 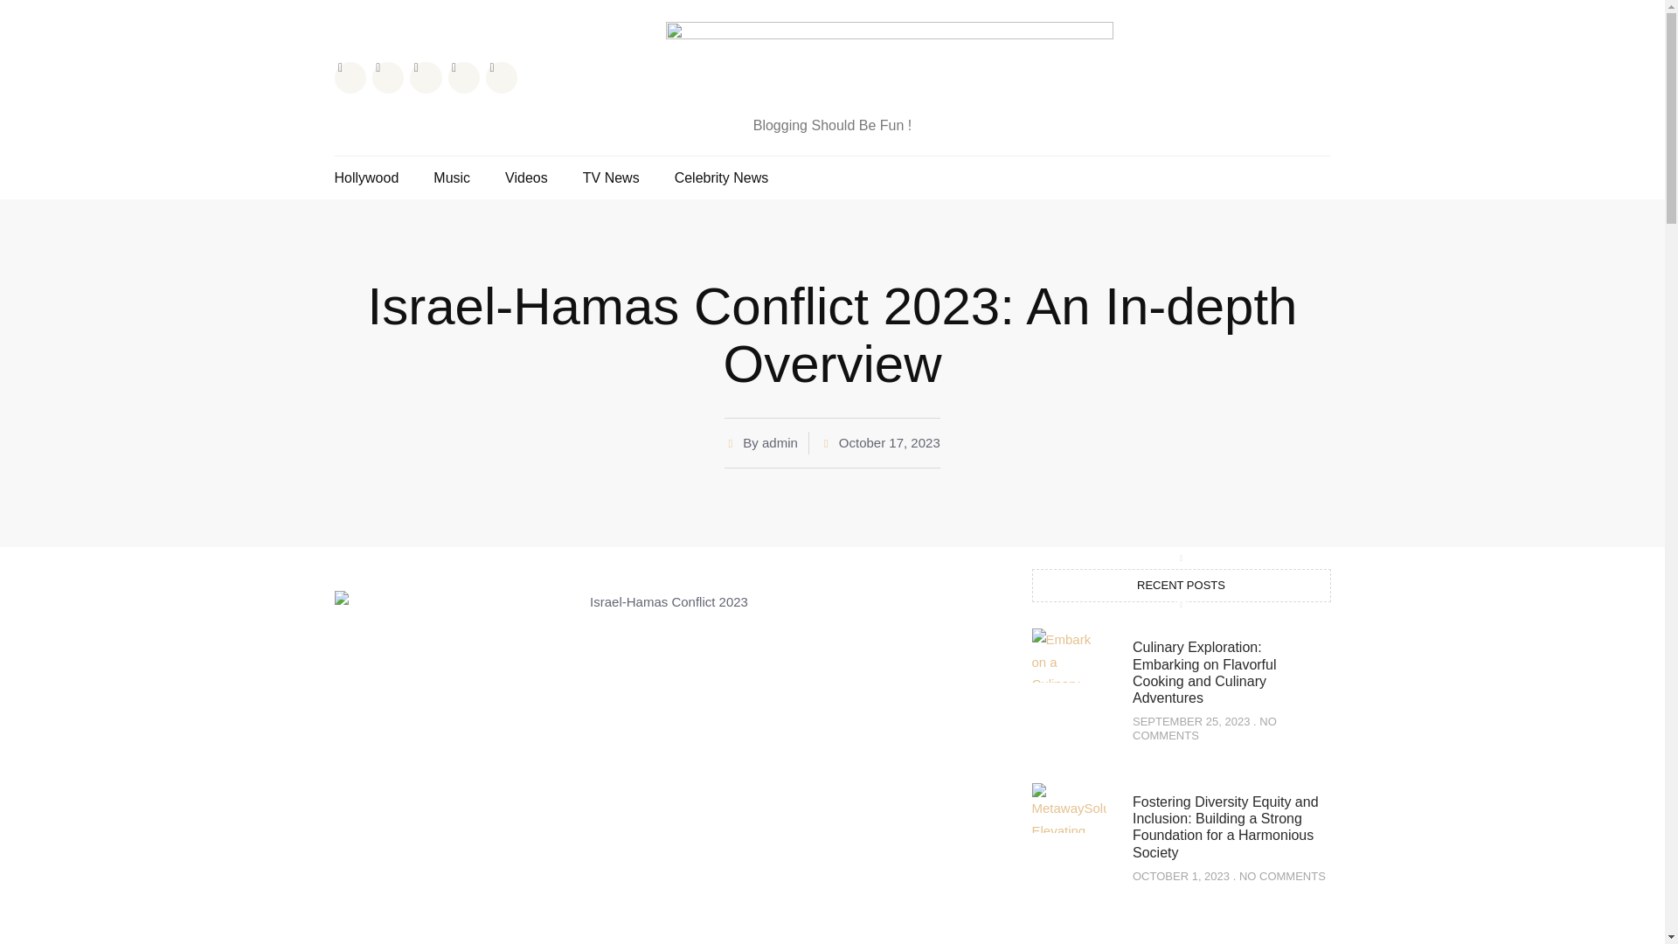 I want to click on By admin, so click(x=761, y=442).